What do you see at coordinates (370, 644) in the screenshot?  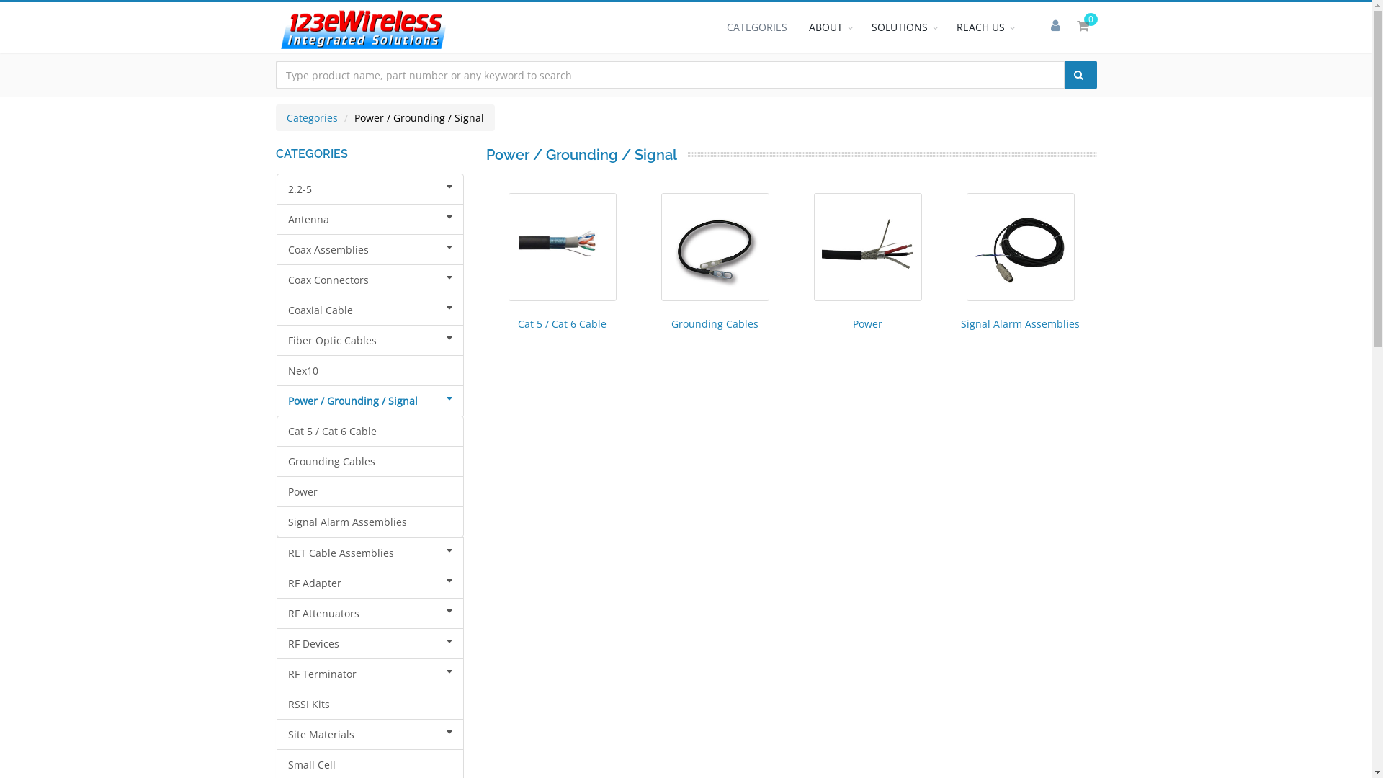 I see `RF Devices` at bounding box center [370, 644].